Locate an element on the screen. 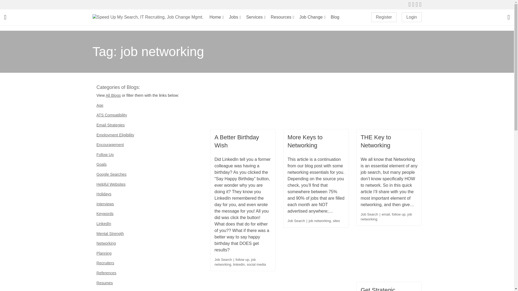 The height and width of the screenshot is (291, 518). Job Change is located at coordinates (312, 17).